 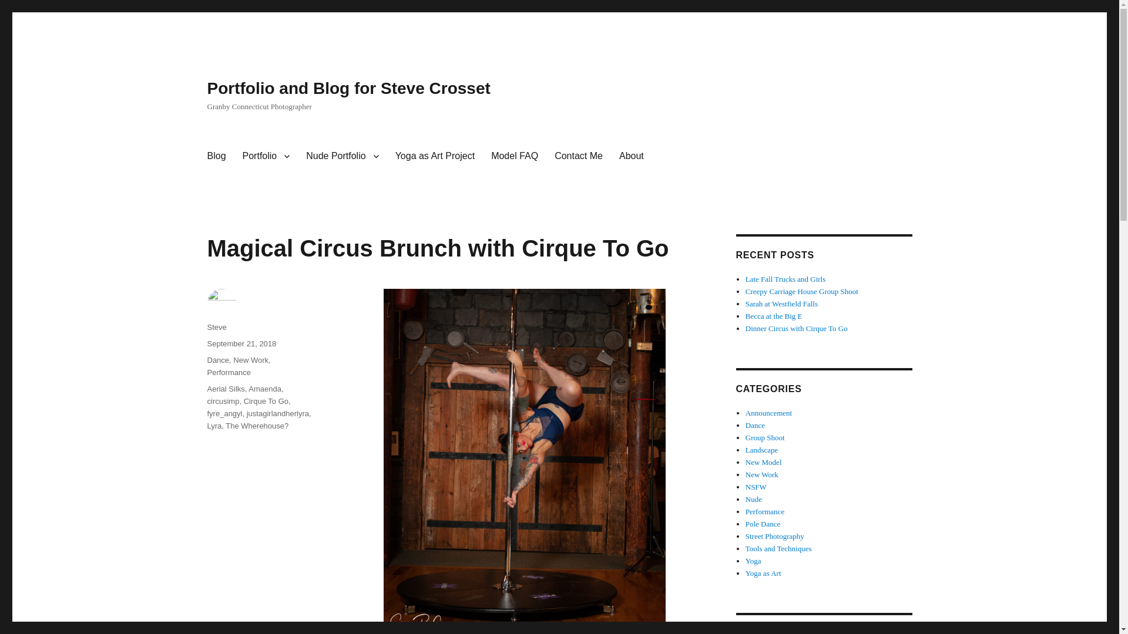 I want to click on Model FAQ, so click(x=514, y=156).